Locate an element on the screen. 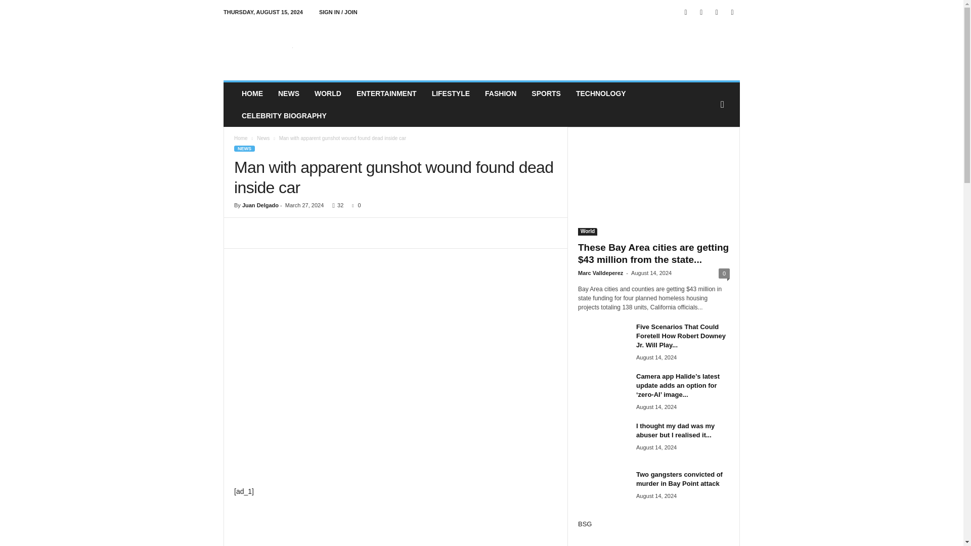 Image resolution: width=971 pixels, height=546 pixels. Tribun Kepo is located at coordinates (292, 48).